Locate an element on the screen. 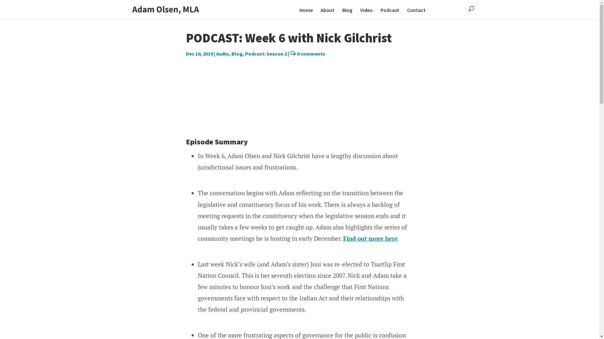  Blog is located at coordinates (347, 13).